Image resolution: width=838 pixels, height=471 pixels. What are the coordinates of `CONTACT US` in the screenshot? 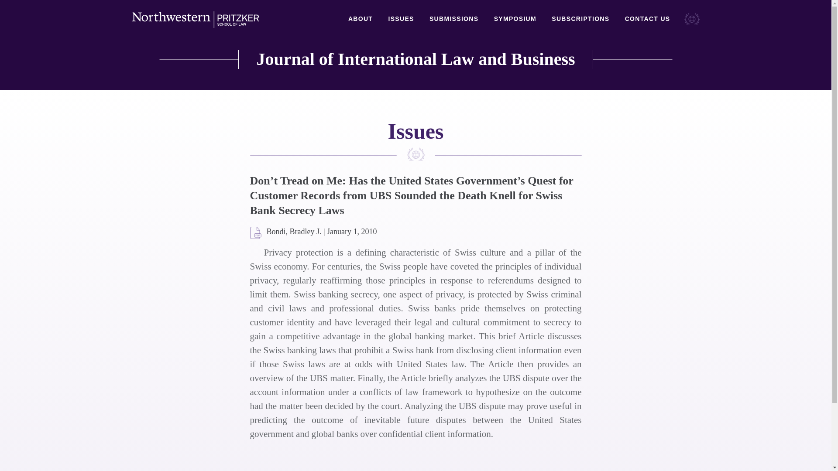 It's located at (648, 19).